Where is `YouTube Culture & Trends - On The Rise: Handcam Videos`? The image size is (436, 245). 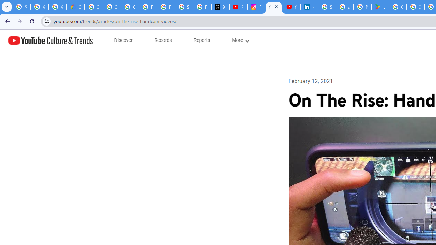 YouTube Culture & Trends - On The Rise: Handcam Videos is located at coordinates (274, 7).